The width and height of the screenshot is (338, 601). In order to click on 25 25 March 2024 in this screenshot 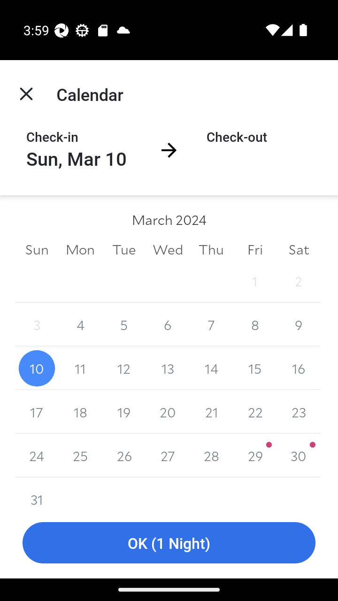, I will do `click(81, 455)`.